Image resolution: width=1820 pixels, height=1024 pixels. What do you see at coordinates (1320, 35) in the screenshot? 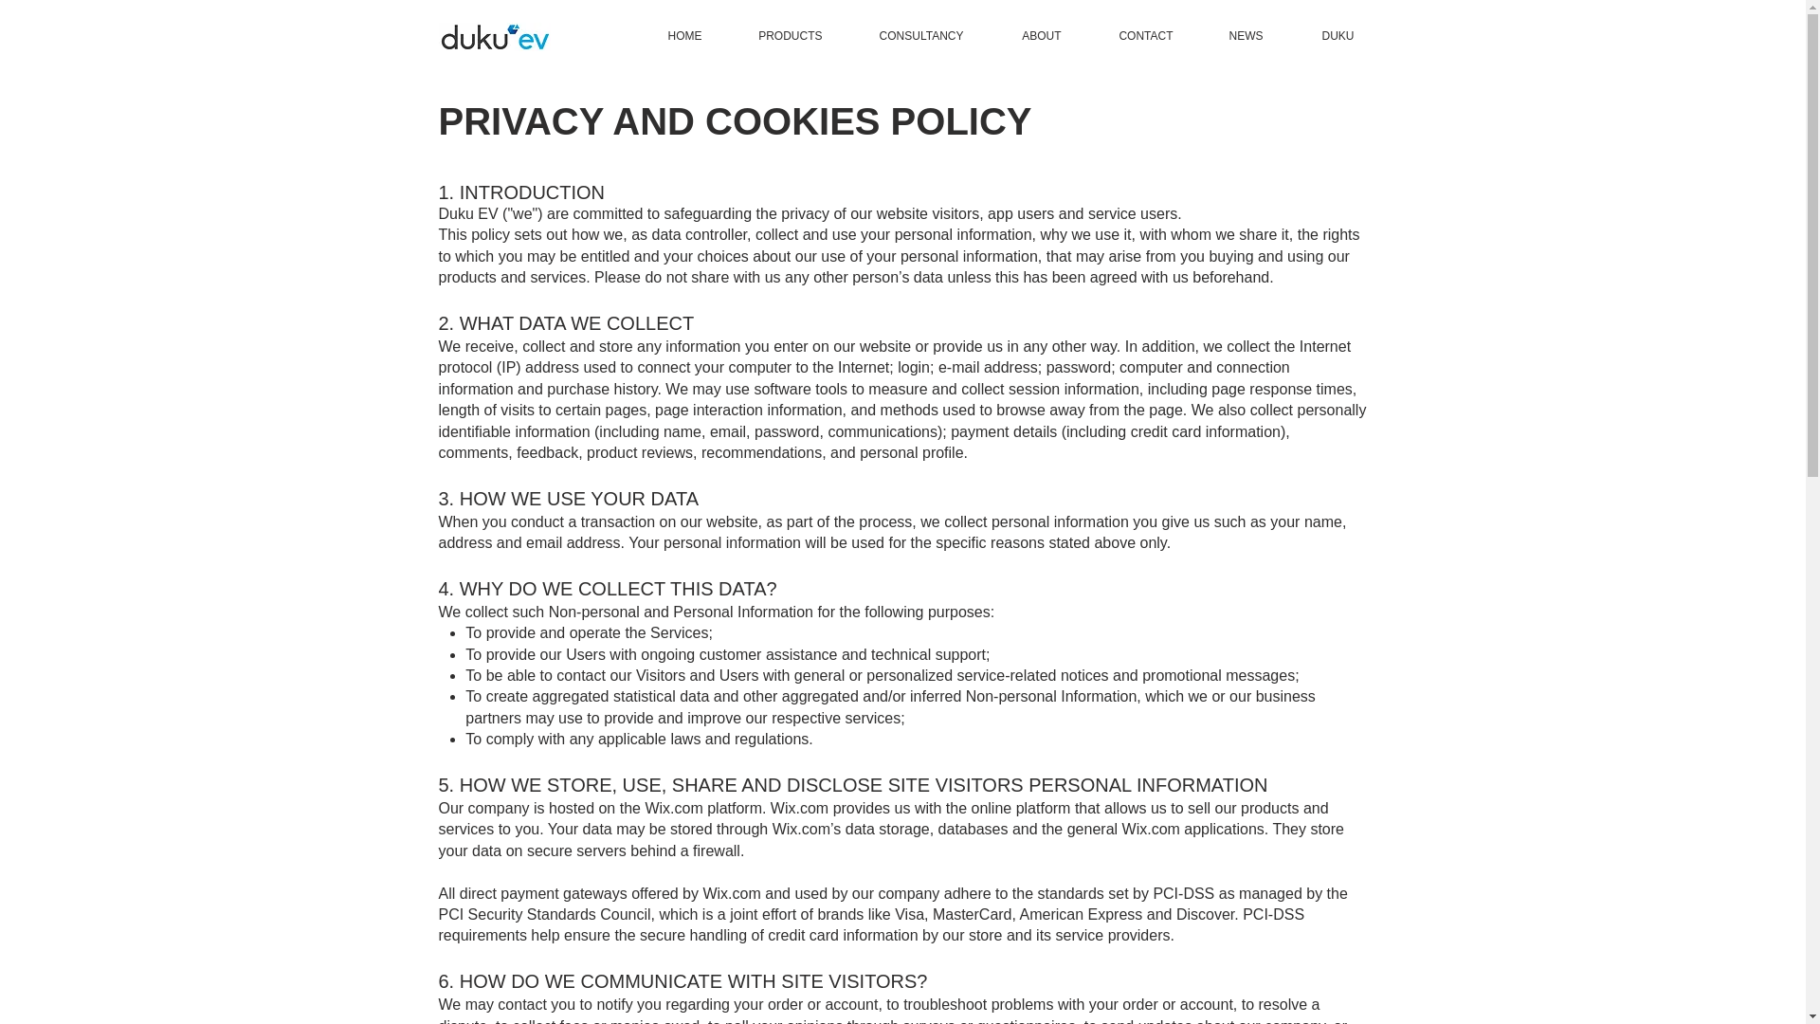
I see `DUKU` at bounding box center [1320, 35].